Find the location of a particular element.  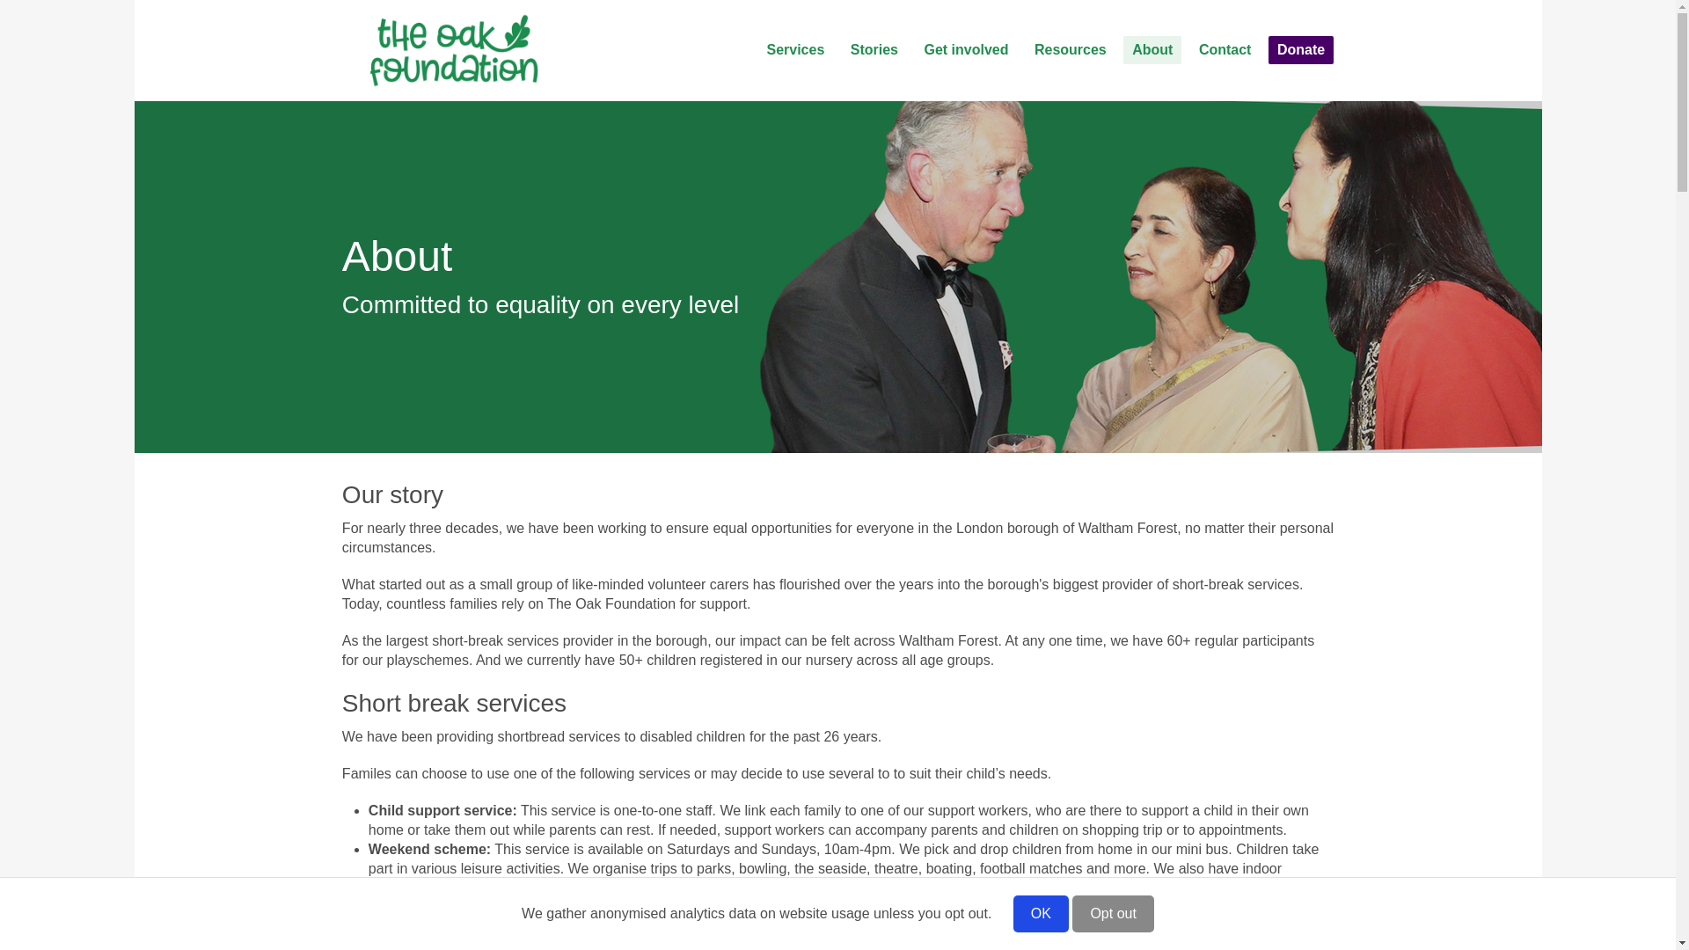

Opt out is located at coordinates (1113, 913).